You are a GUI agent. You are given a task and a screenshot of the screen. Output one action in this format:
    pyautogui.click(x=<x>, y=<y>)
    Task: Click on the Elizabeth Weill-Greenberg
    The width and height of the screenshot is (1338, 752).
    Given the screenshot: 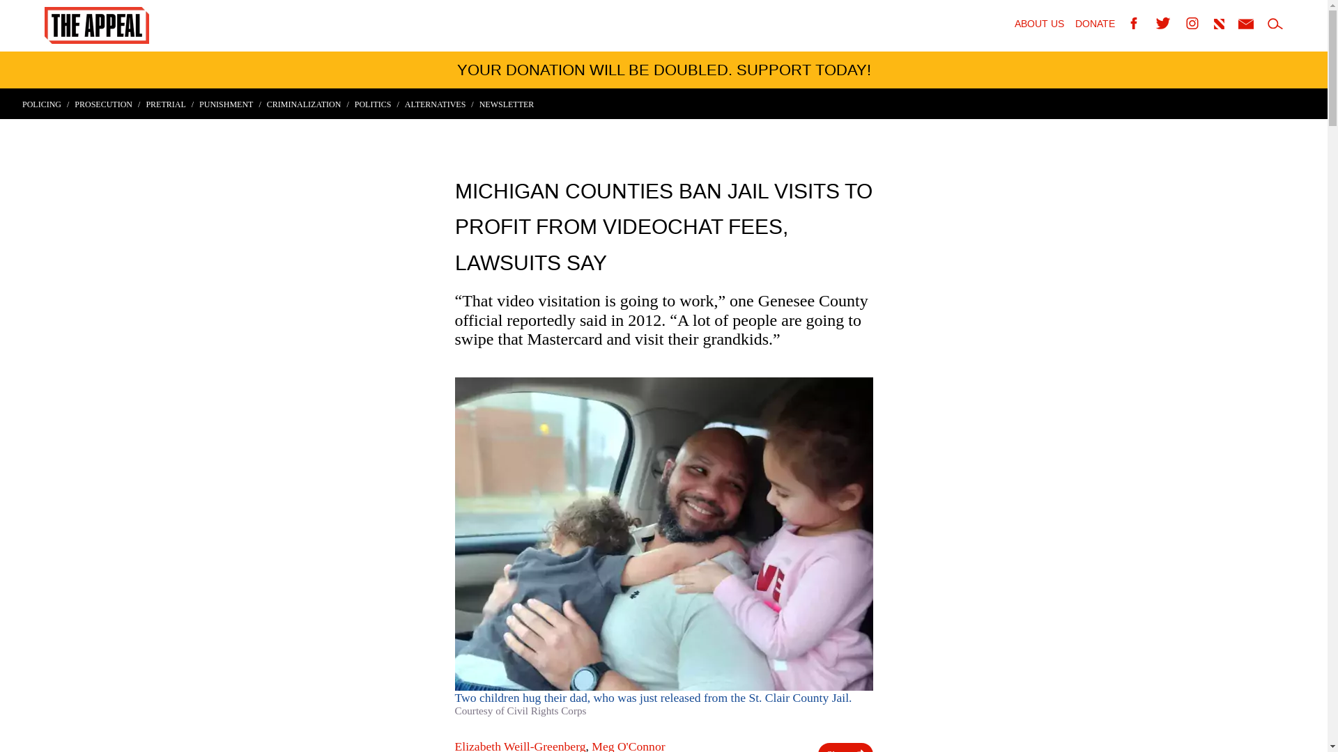 What is the action you would take?
    pyautogui.click(x=520, y=745)
    